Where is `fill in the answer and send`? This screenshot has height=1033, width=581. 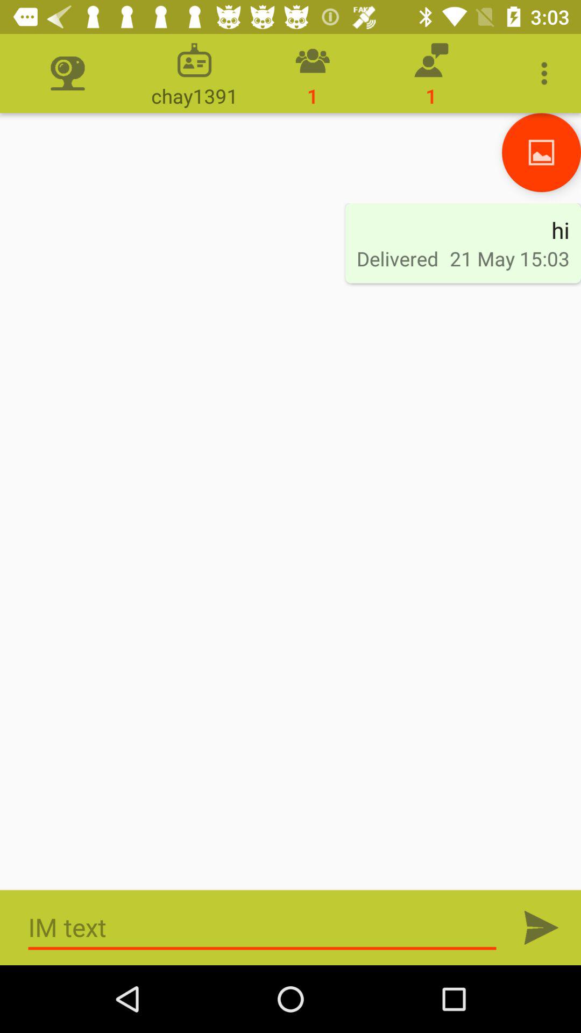
fill in the answer and send is located at coordinates (263, 928).